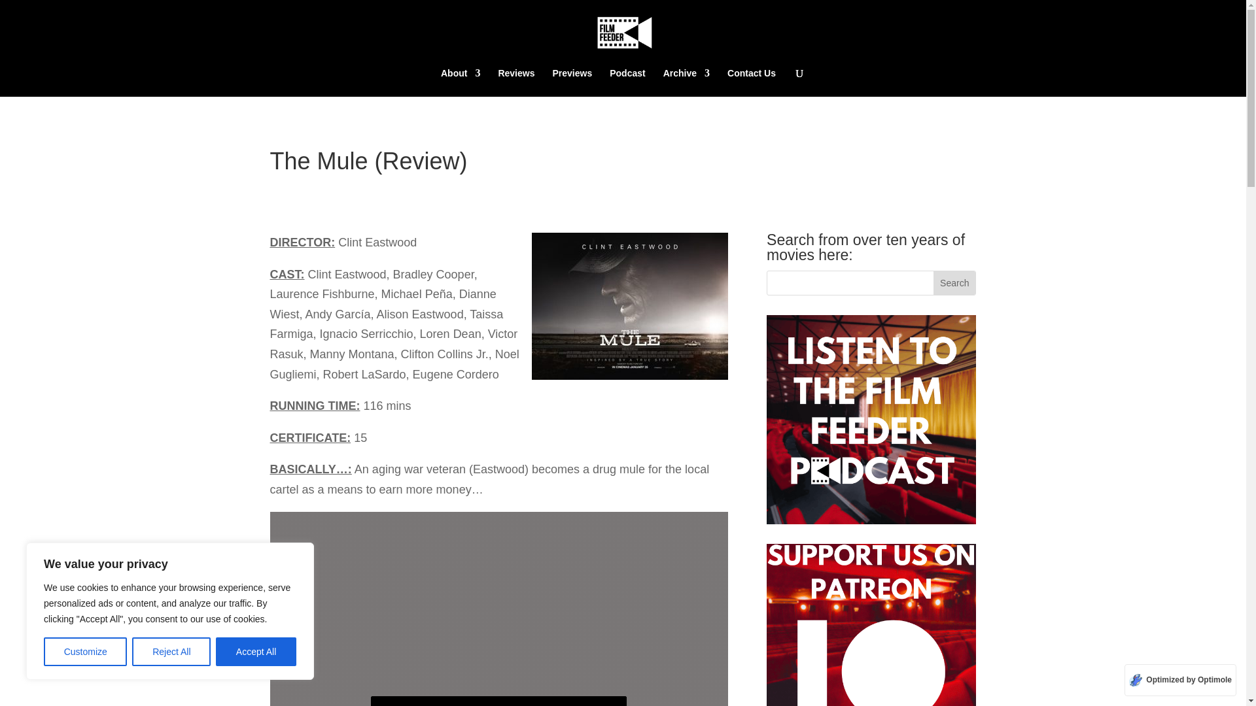 The image size is (1256, 706). What do you see at coordinates (85, 652) in the screenshot?
I see `Customize` at bounding box center [85, 652].